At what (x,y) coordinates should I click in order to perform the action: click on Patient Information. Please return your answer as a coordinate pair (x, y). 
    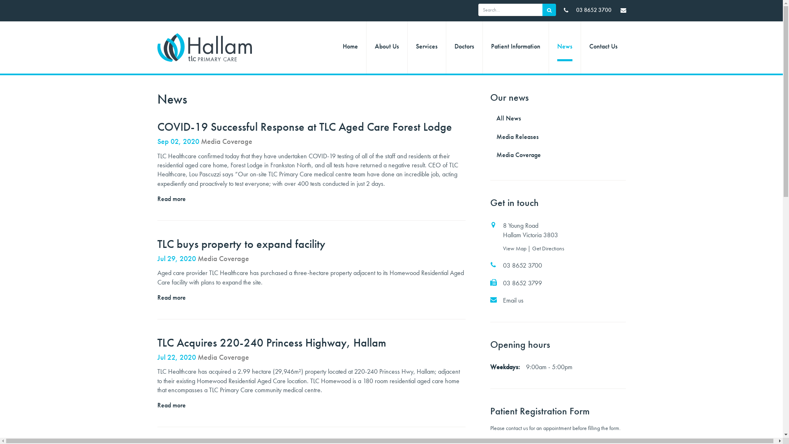
    Looking at the image, I should click on (515, 48).